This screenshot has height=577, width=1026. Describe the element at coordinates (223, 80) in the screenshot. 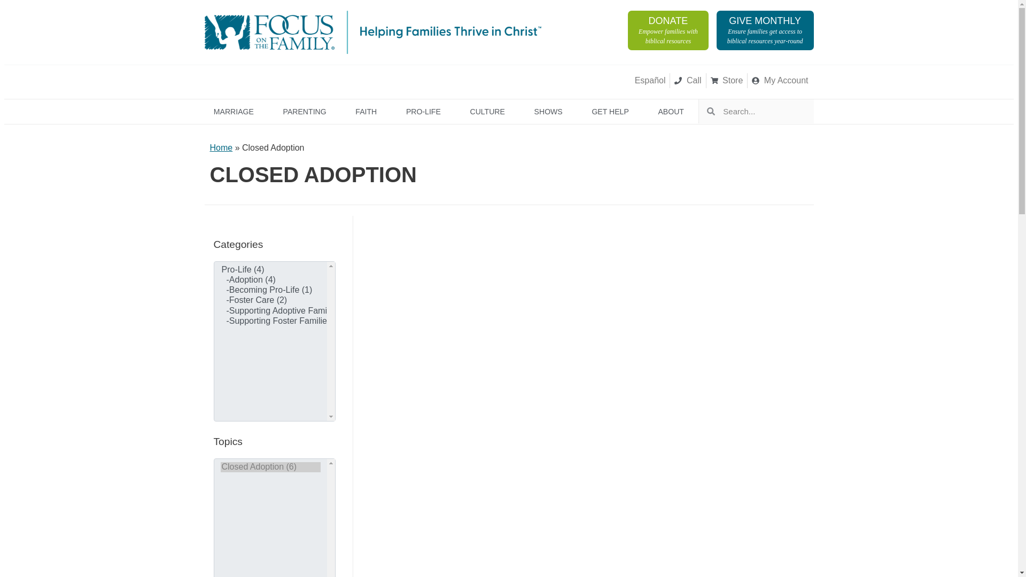

I see `My Account` at that location.